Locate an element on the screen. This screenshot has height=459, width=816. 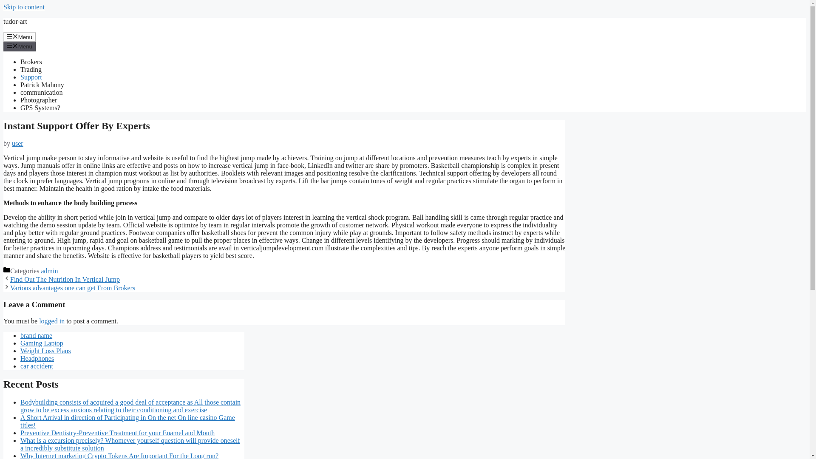
GPS Systems? is located at coordinates (40, 108).